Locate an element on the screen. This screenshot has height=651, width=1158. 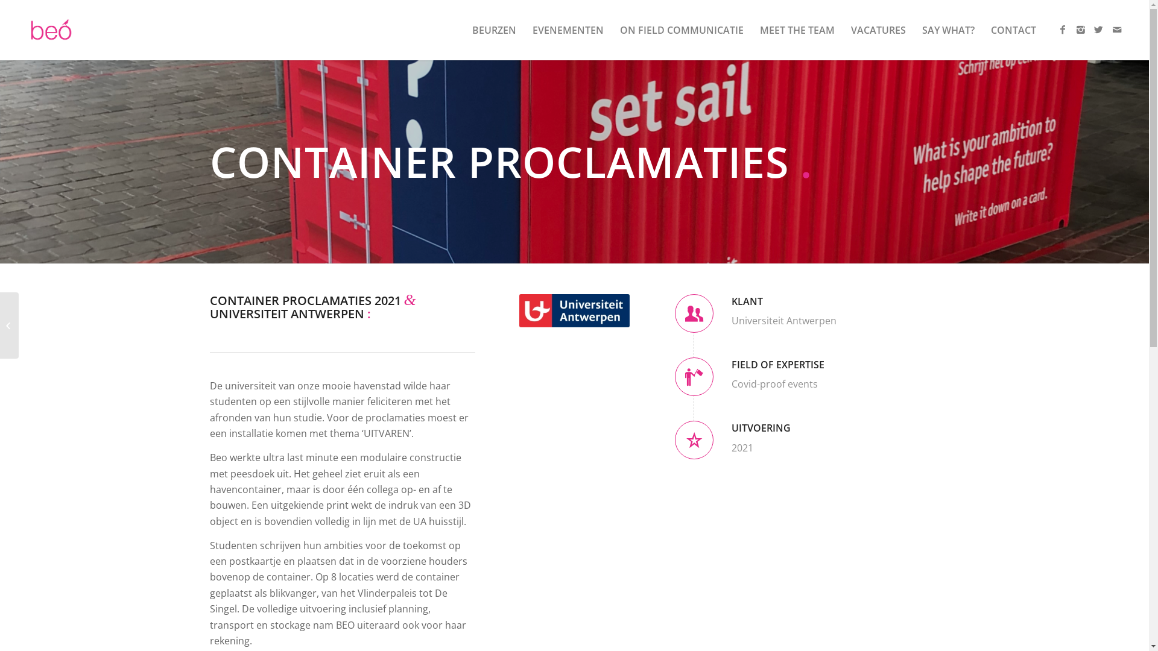
Instagram is located at coordinates (1081, 30).